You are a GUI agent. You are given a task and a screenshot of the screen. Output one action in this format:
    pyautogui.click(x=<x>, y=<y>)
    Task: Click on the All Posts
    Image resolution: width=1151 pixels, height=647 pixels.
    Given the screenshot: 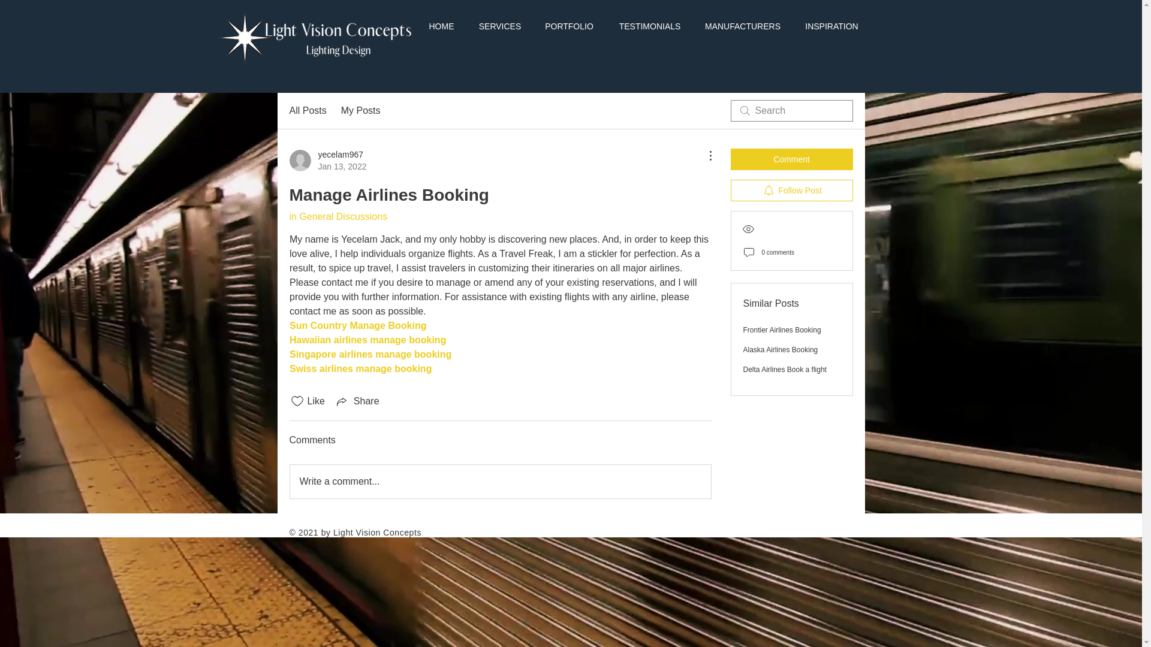 What is the action you would take?
    pyautogui.click(x=307, y=110)
    